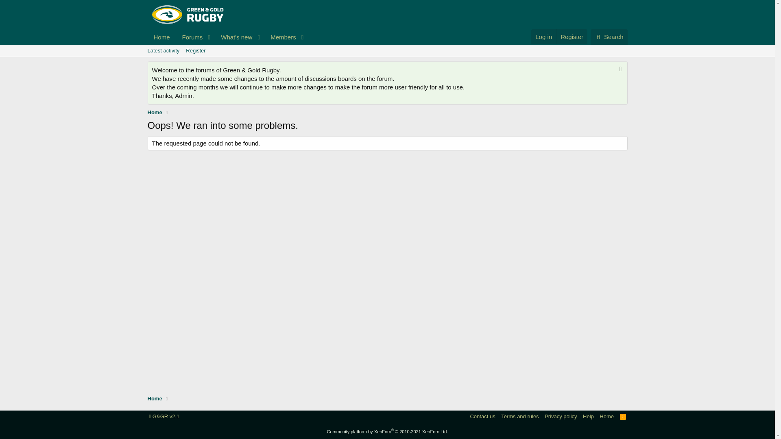 This screenshot has width=781, height=439. I want to click on Terms and rules, so click(163, 51).